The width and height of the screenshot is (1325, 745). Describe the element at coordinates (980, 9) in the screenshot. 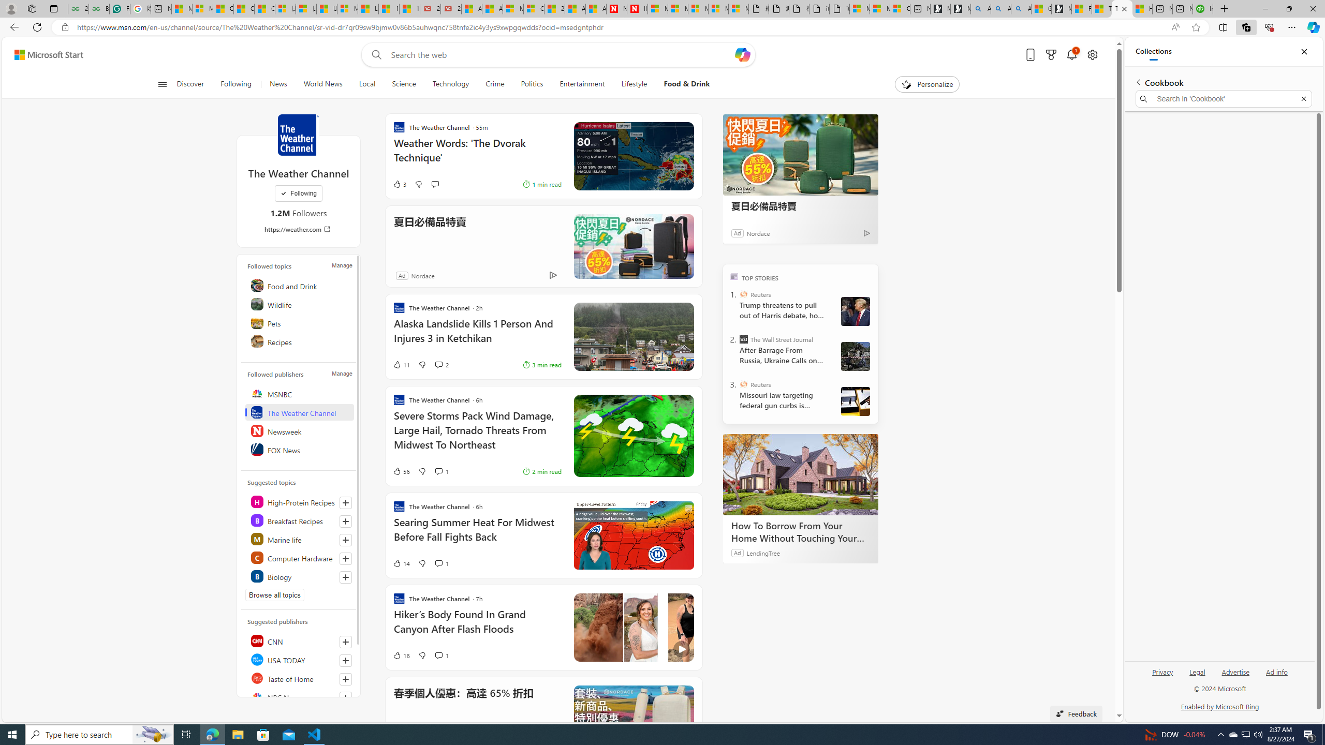

I see `Alabama high school quarterback dies - Search` at that location.